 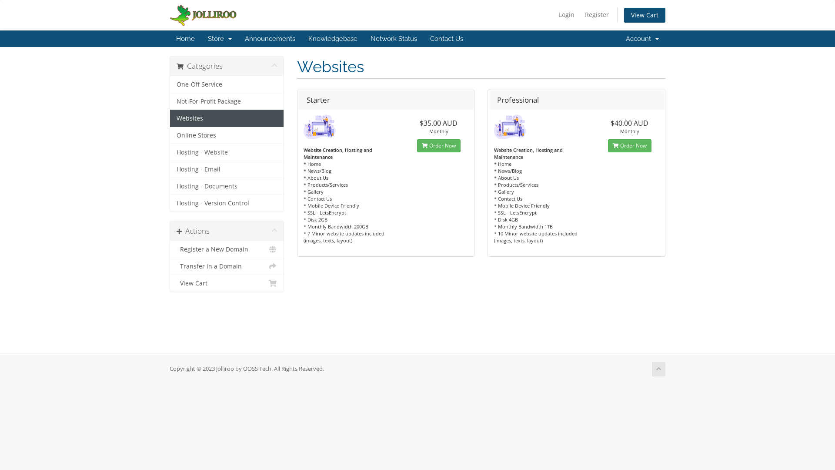 I want to click on Account  , so click(x=642, y=39).